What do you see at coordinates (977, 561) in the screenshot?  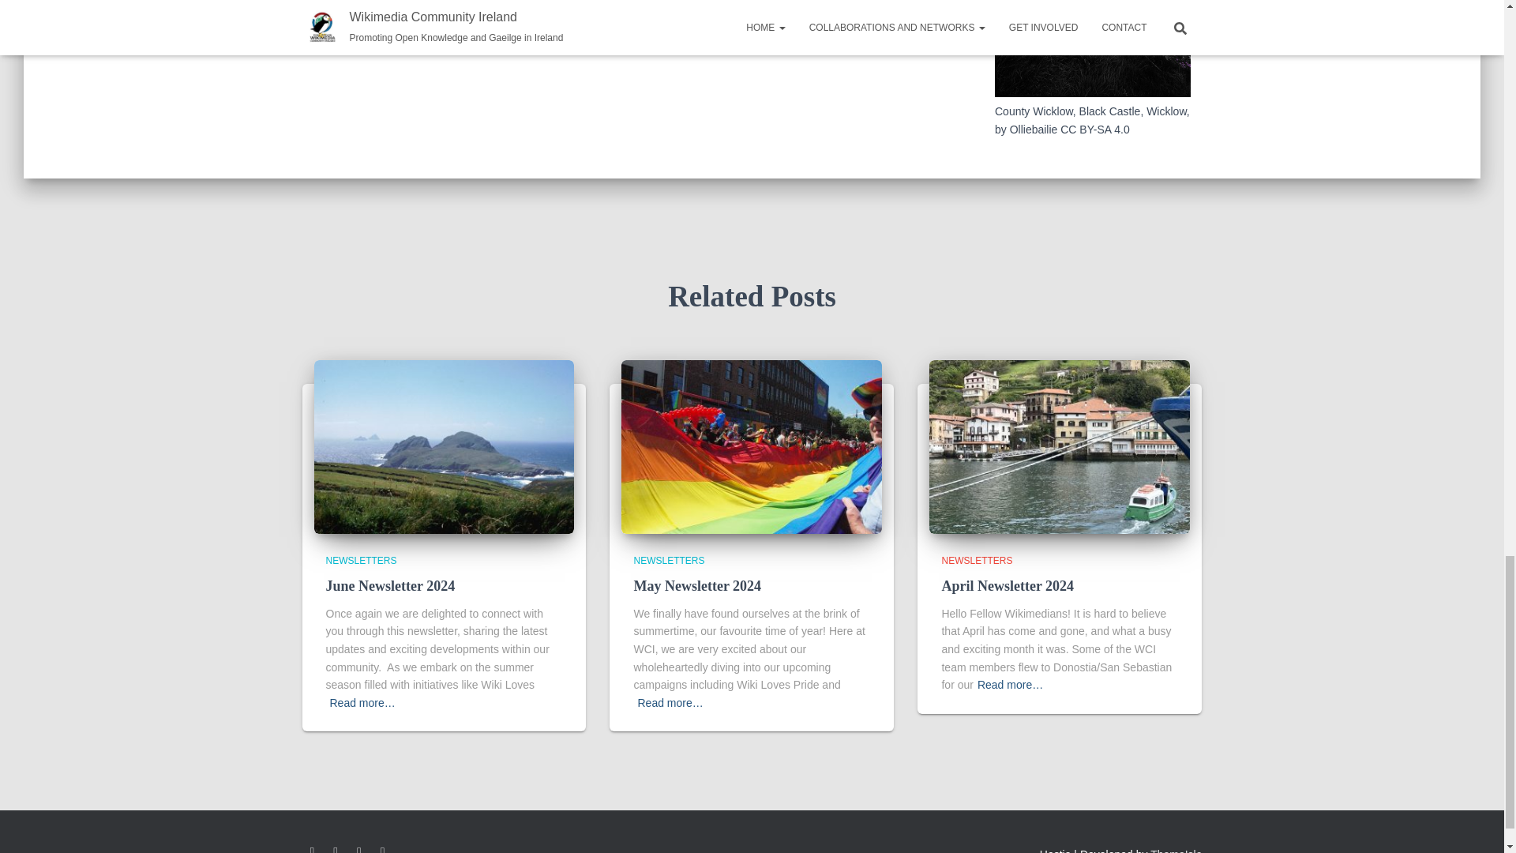 I see `View all posts in Newsletters` at bounding box center [977, 561].